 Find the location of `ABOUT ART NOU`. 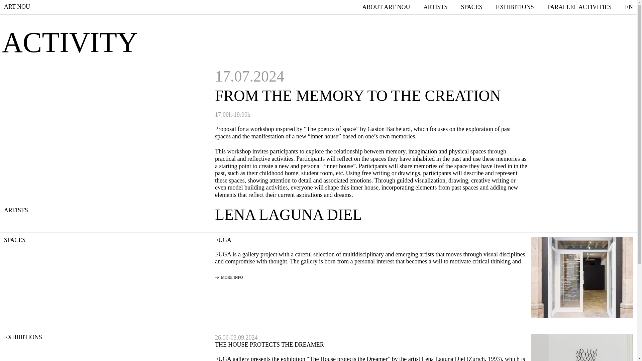

ABOUT ART NOU is located at coordinates (386, 7).